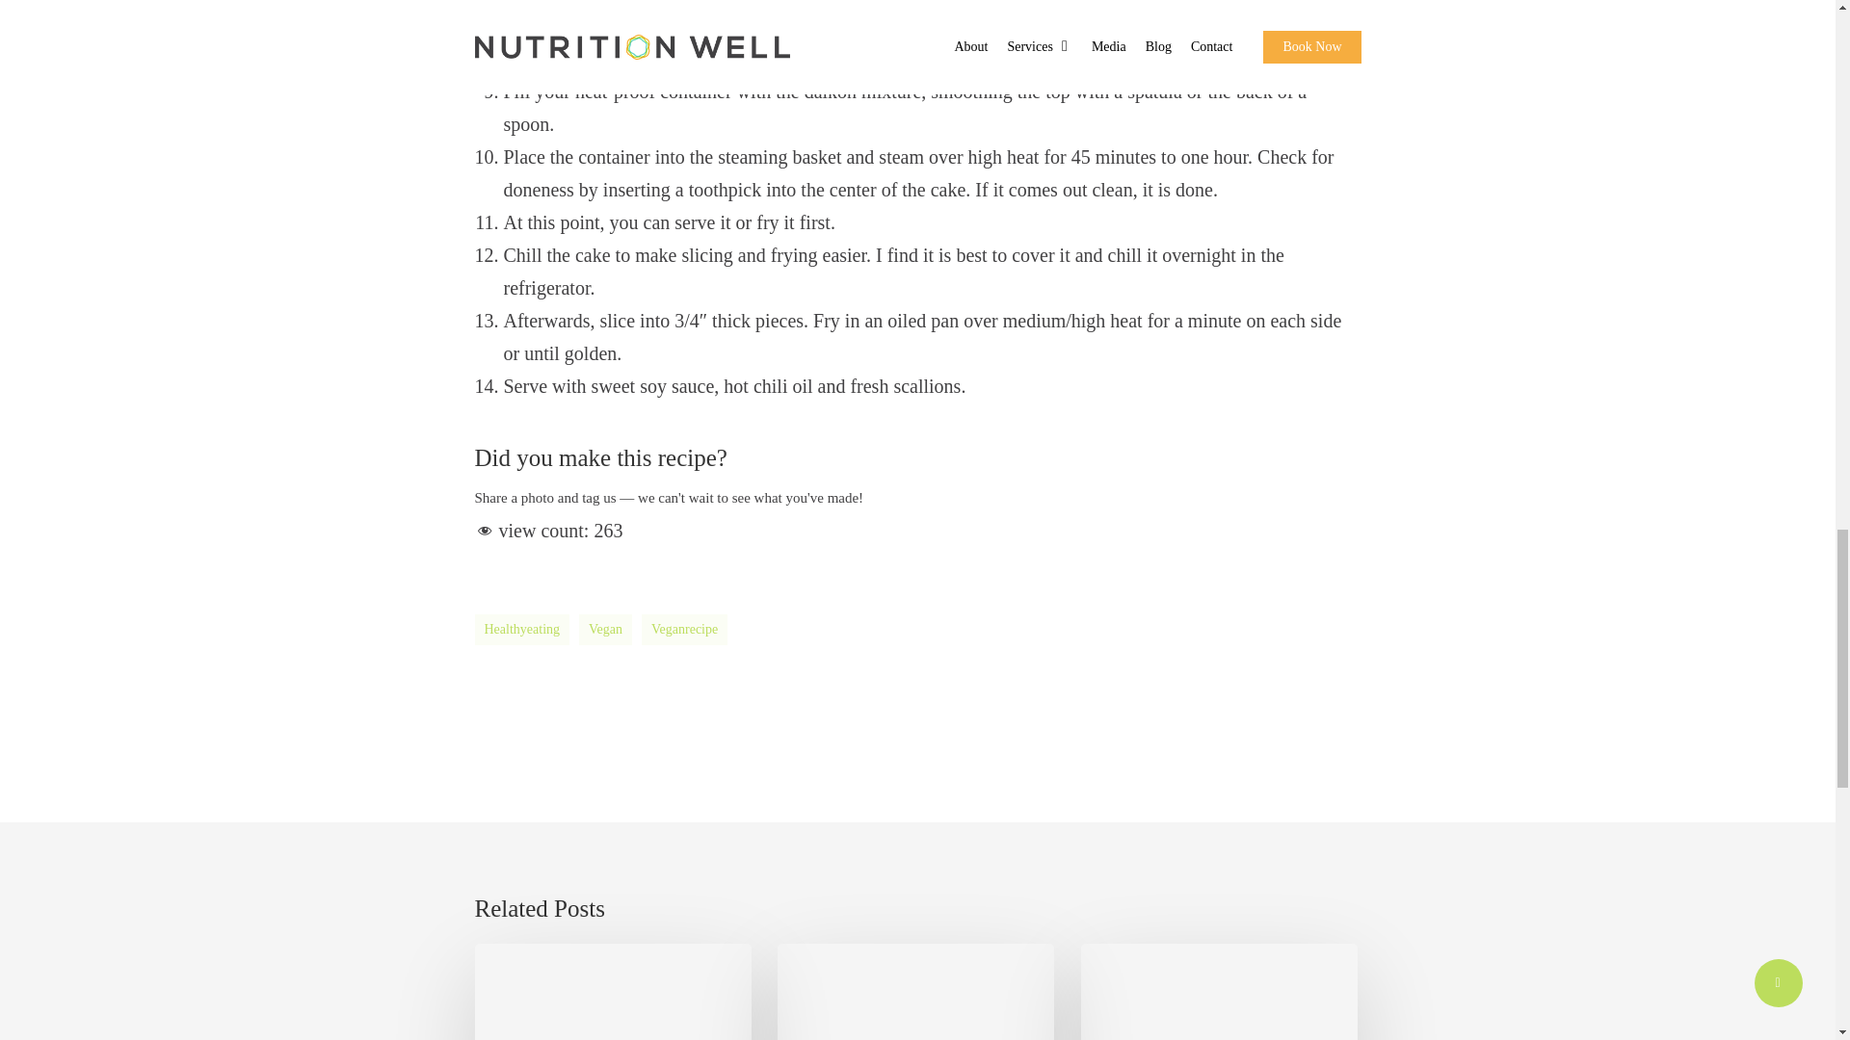 The width and height of the screenshot is (1850, 1040). What do you see at coordinates (684, 630) in the screenshot?
I see `Veganrecipe` at bounding box center [684, 630].